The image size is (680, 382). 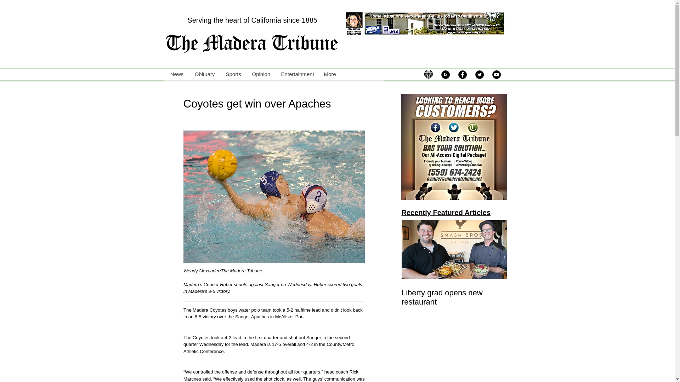 I want to click on Obituary, so click(x=205, y=74).